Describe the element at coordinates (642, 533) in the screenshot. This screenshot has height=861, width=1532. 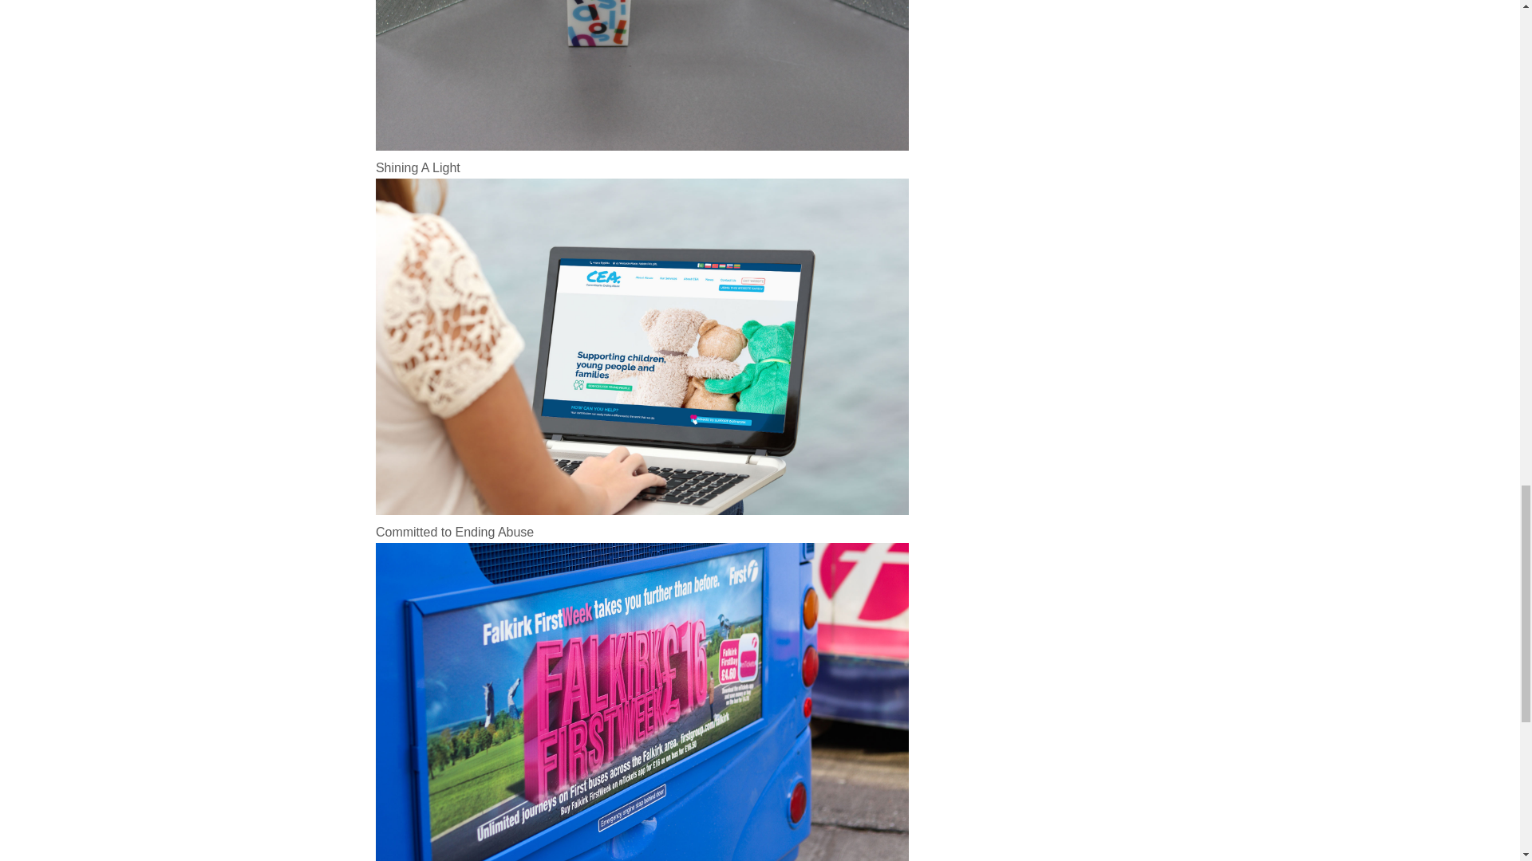
I see `Committed to Ending Abuse` at that location.